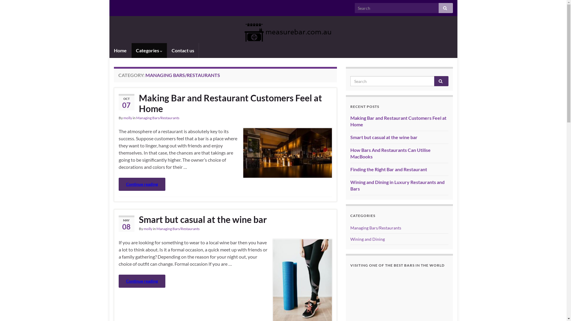 Image resolution: width=571 pixels, height=321 pixels. What do you see at coordinates (142, 281) in the screenshot?
I see `Continue reading` at bounding box center [142, 281].